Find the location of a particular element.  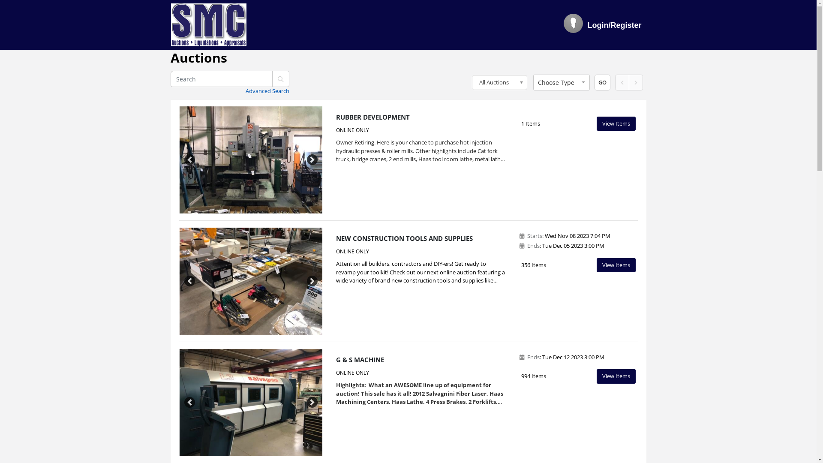

GO is located at coordinates (602, 82).